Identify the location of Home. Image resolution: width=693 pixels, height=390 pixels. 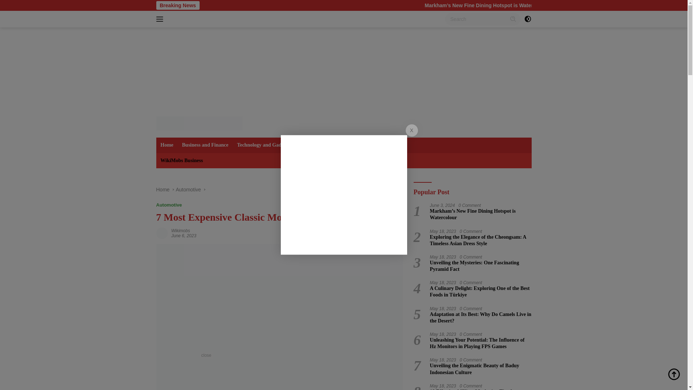
(162, 190).